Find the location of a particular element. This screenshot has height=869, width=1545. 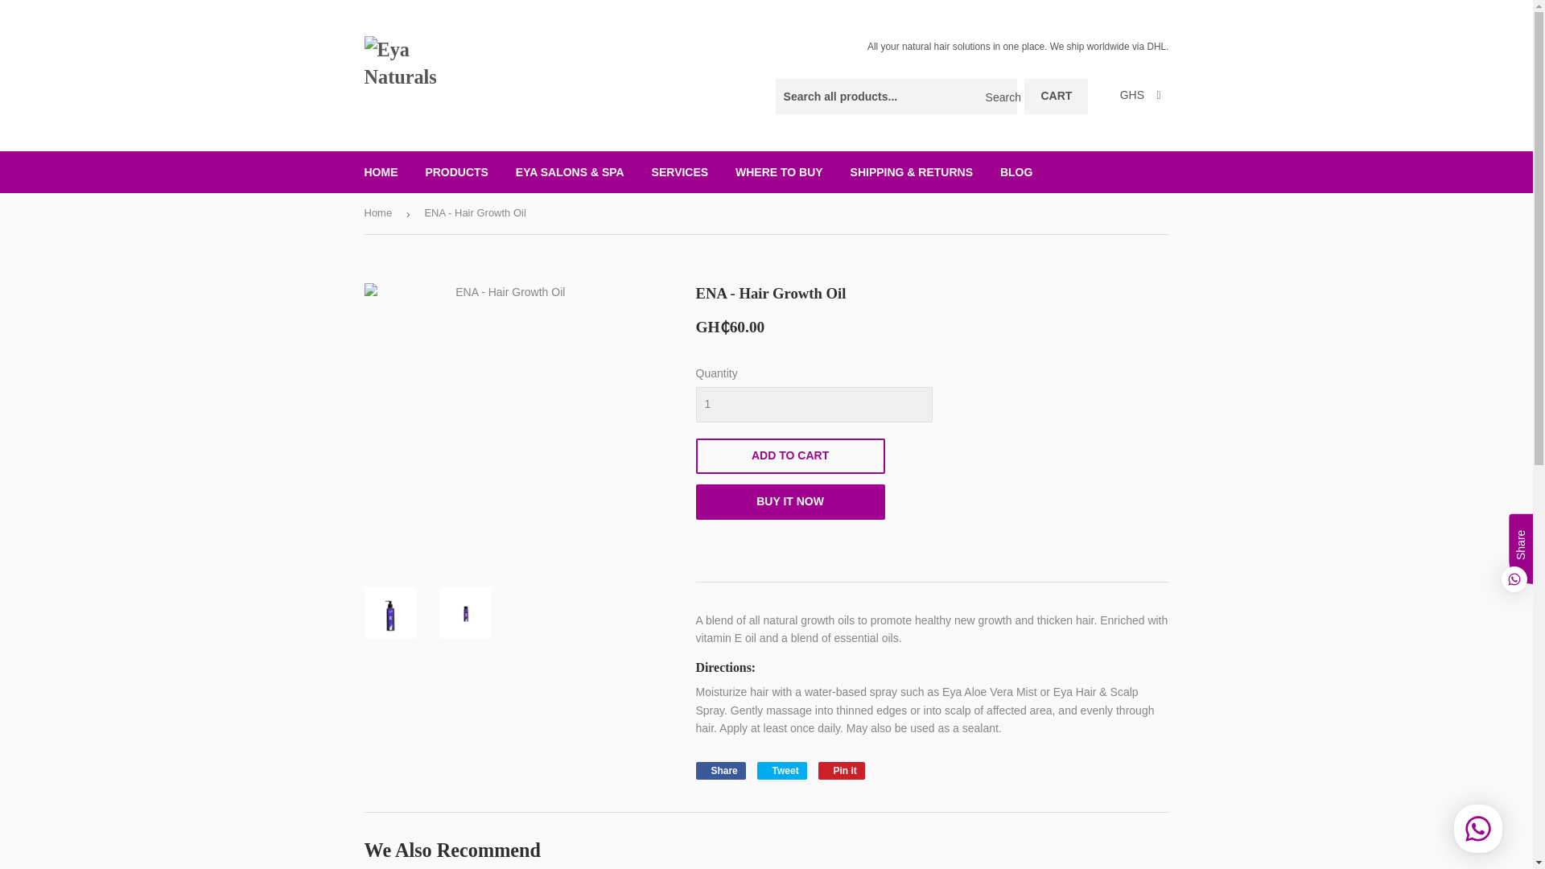

Pin on Pinterest is located at coordinates (456, 171).